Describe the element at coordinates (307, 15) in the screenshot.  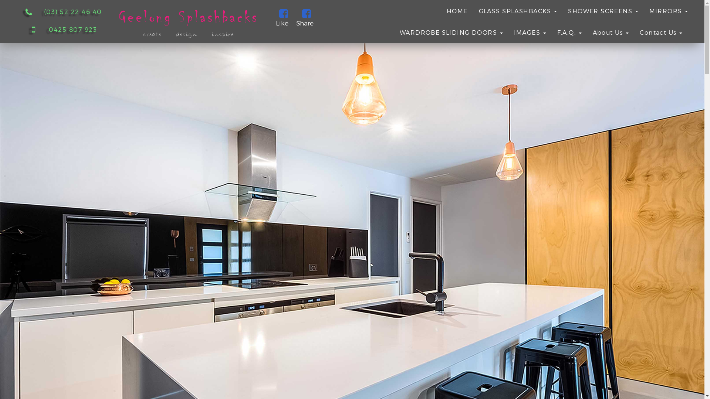
I see `Share` at that location.